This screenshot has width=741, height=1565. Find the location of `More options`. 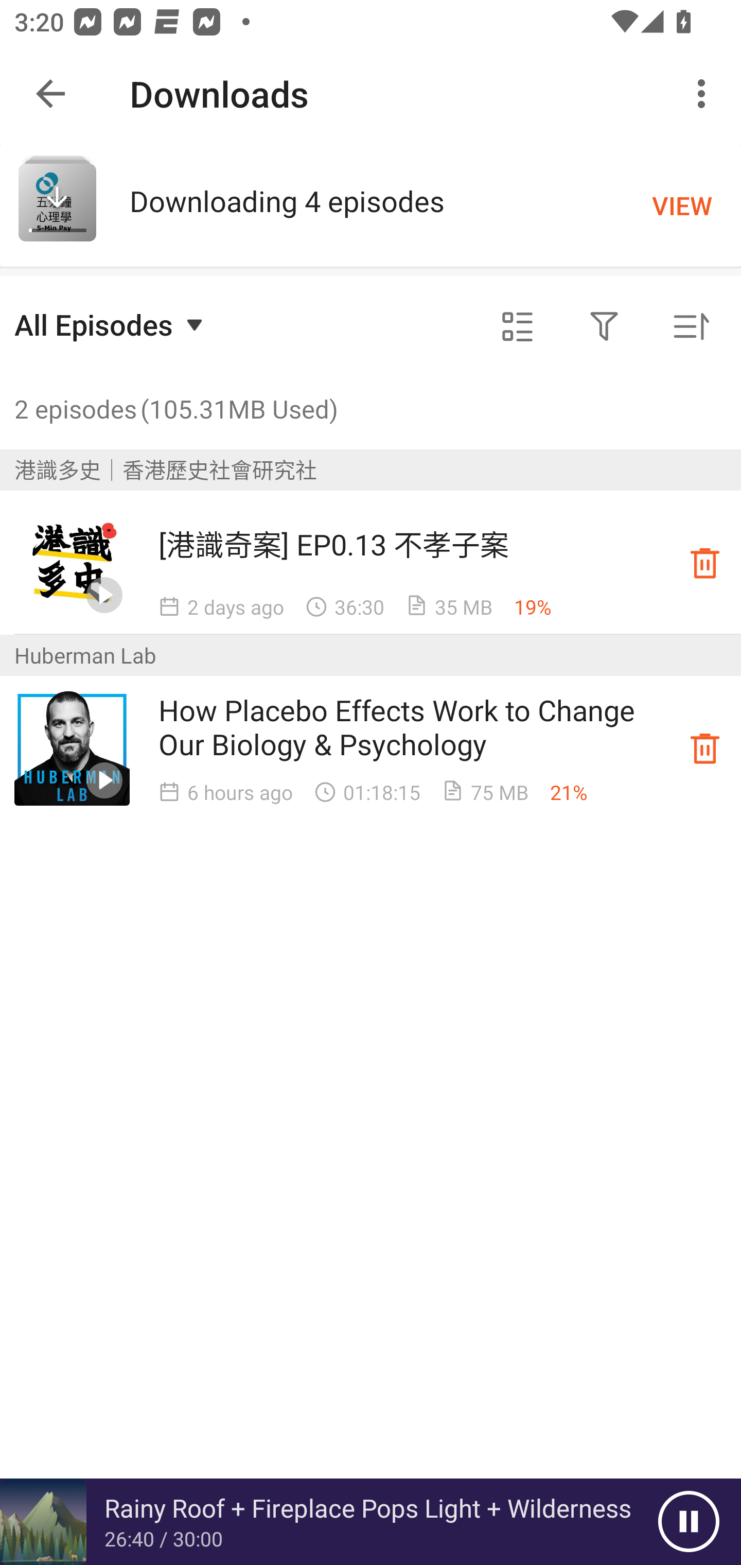

More options is located at coordinates (705, 94).